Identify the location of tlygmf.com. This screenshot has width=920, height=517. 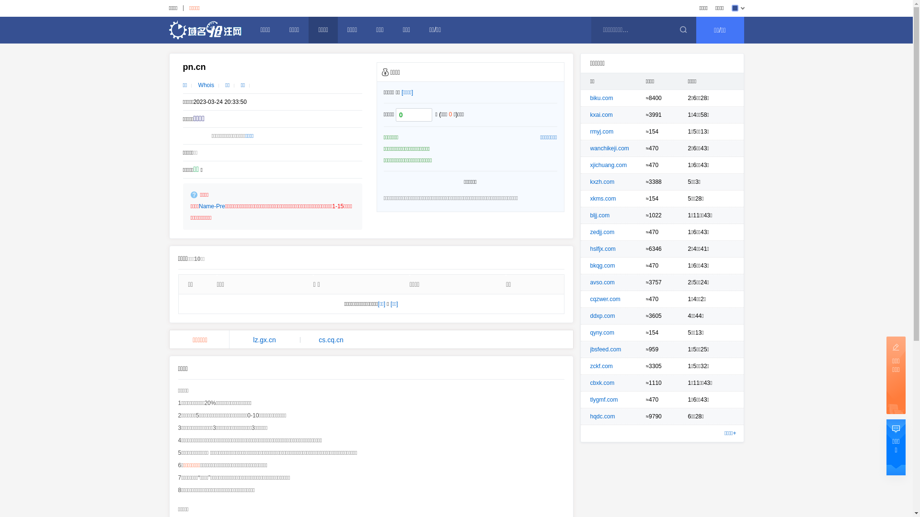
(604, 400).